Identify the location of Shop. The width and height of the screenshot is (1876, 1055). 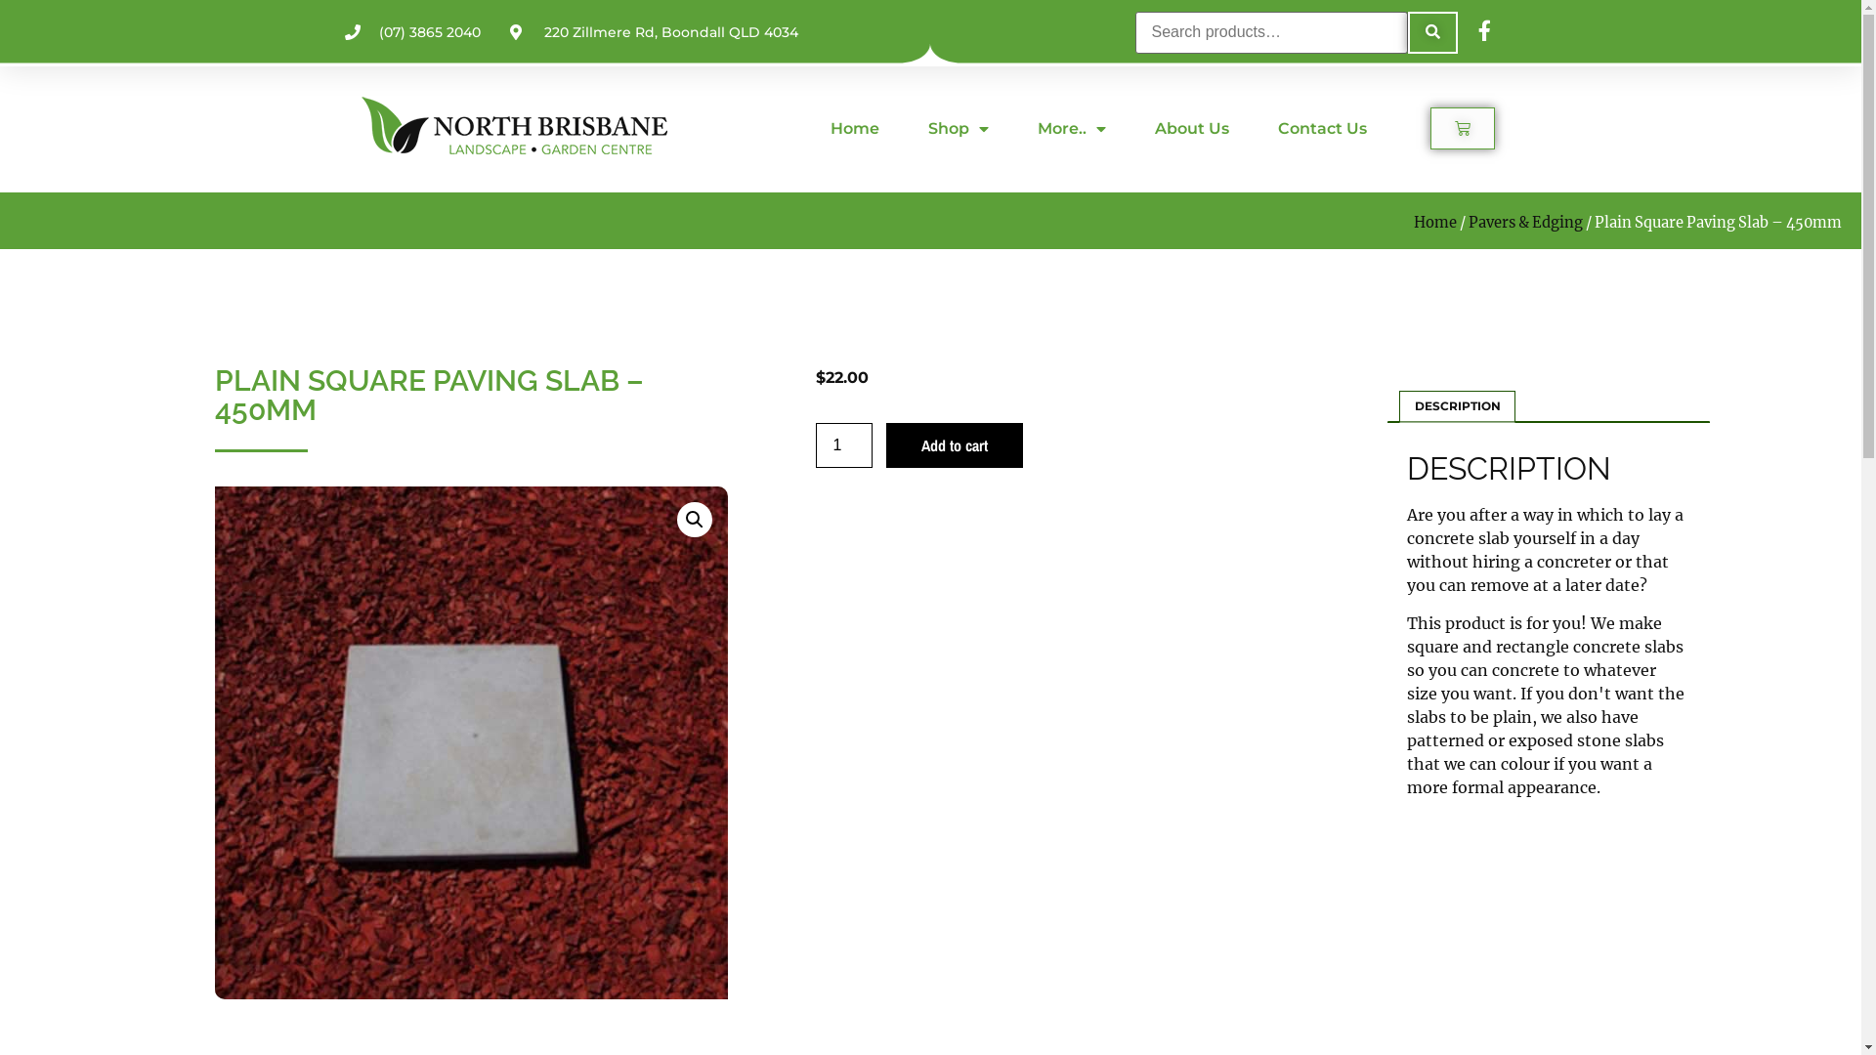
(959, 128).